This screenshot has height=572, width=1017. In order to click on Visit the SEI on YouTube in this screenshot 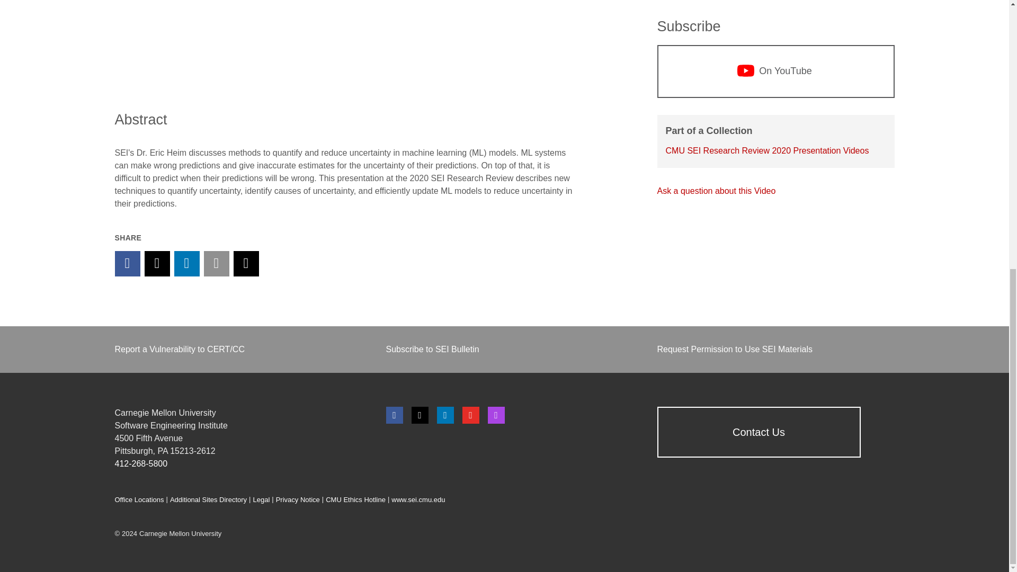, I will do `click(470, 415)`.